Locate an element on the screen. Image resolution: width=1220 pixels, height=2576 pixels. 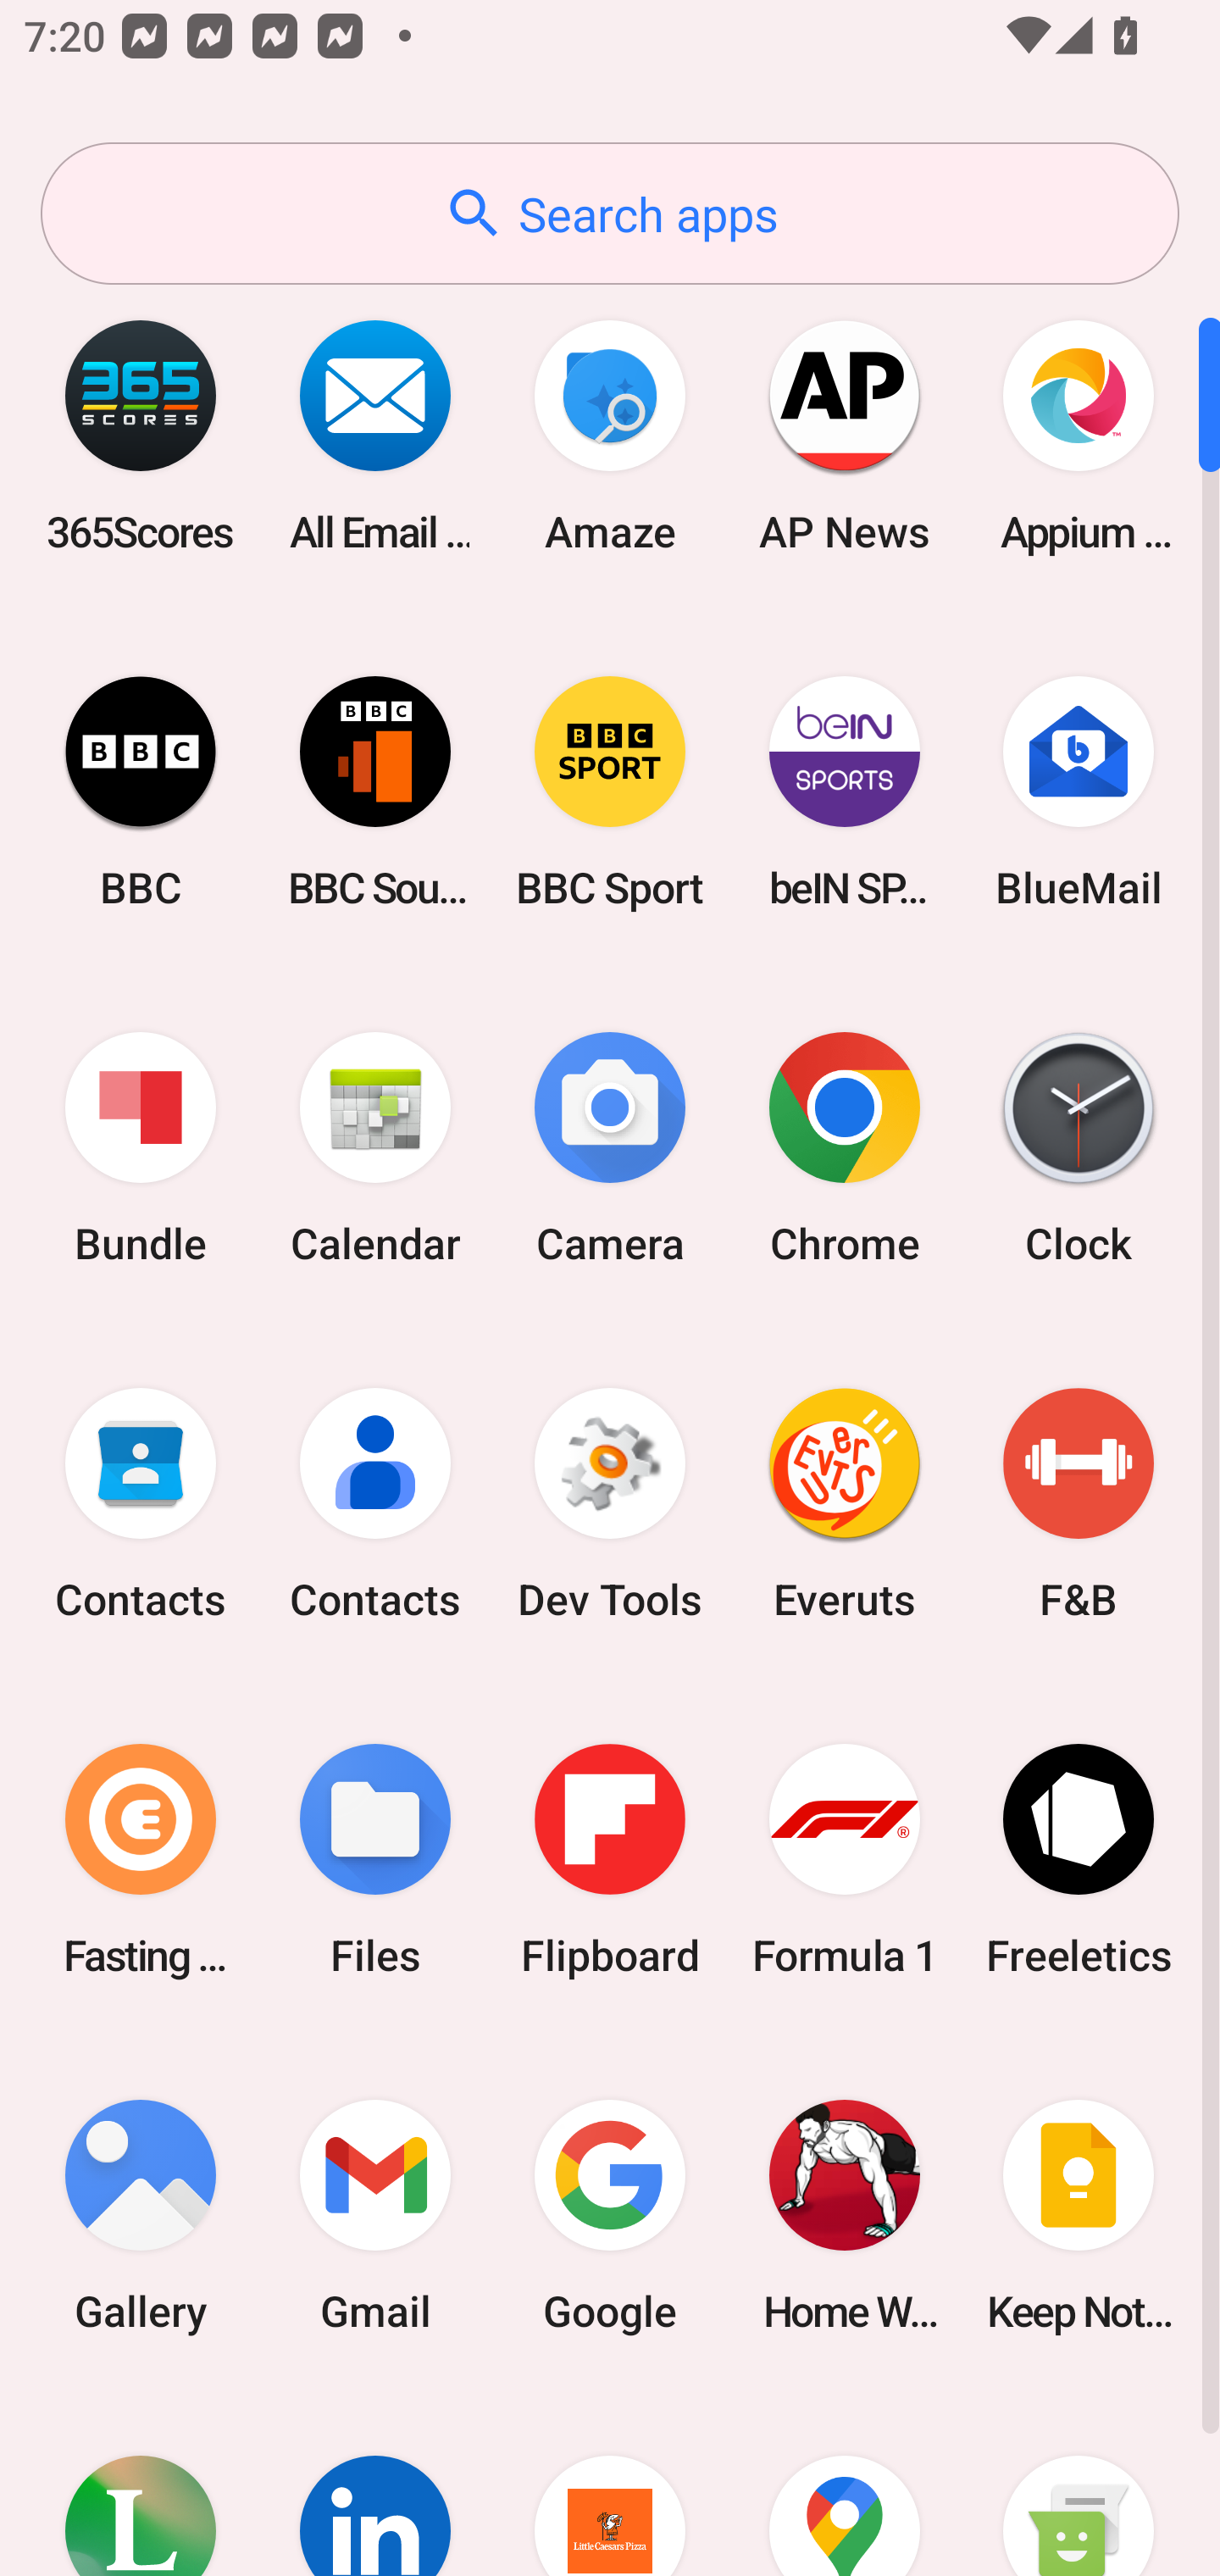
Files is located at coordinates (375, 1859).